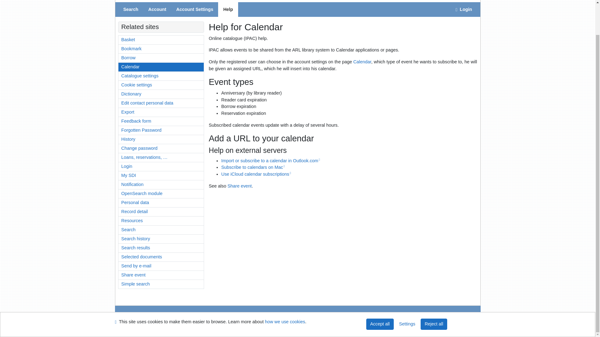 This screenshot has width=600, height=337. Describe the element at coordinates (131, 9) in the screenshot. I see `Search the online catalogue` at that location.